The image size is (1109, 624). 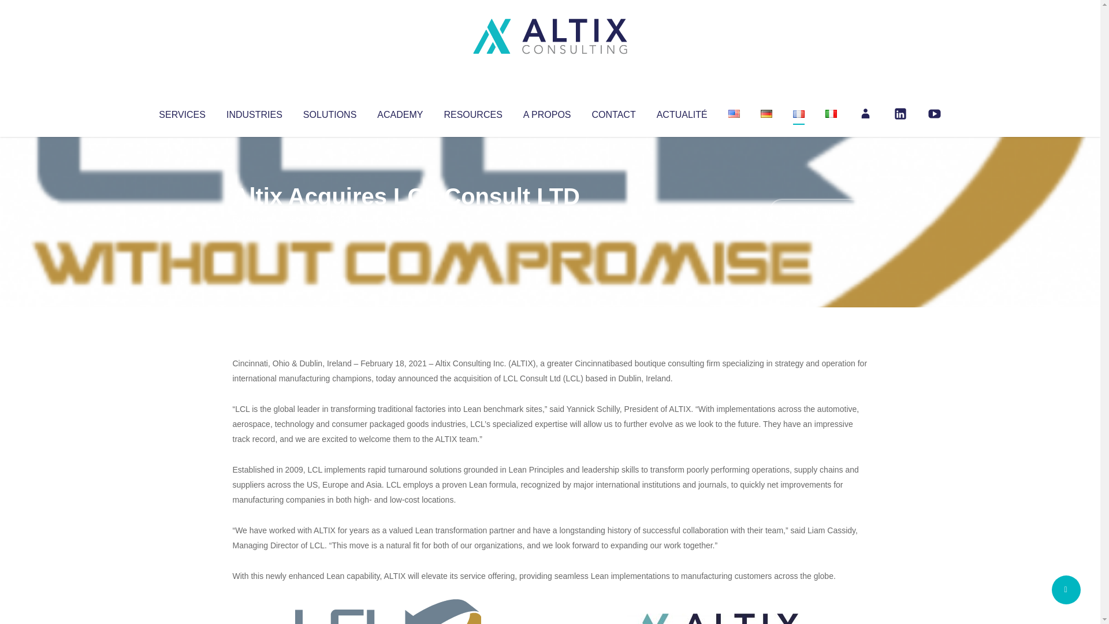 What do you see at coordinates (254, 220) in the screenshot?
I see `Altix` at bounding box center [254, 220].